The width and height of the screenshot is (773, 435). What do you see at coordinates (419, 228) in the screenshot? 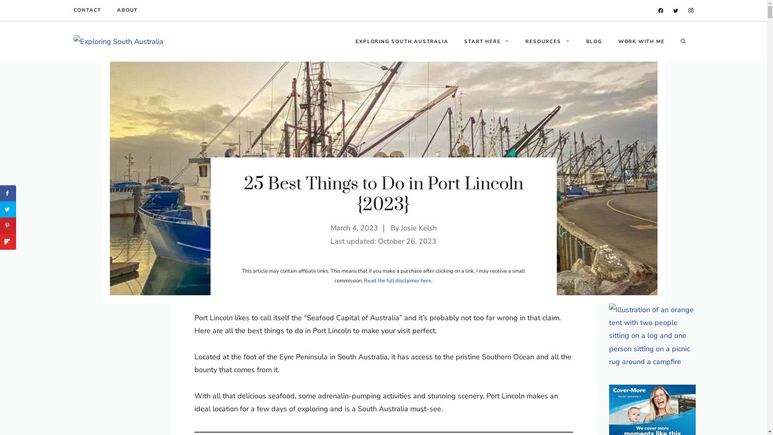
I see `Josie Kelsh` at bounding box center [419, 228].